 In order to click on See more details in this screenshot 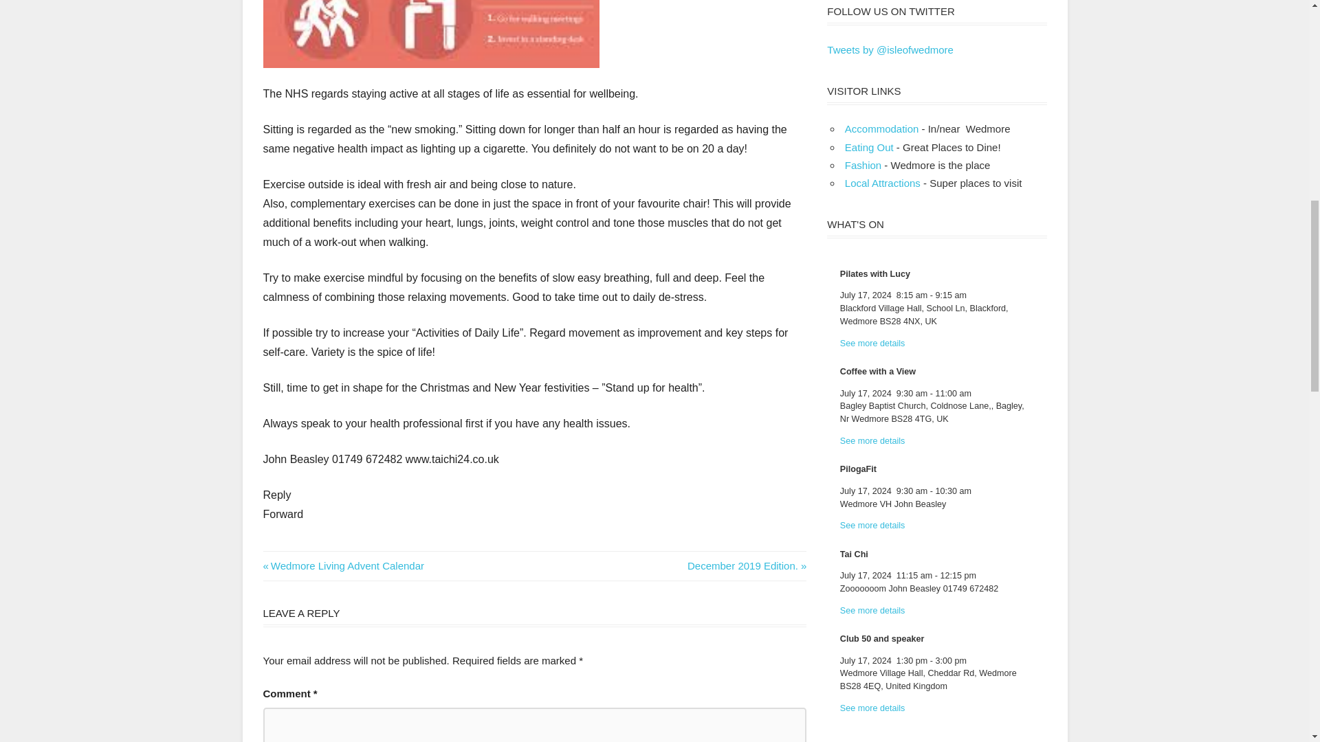, I will do `click(343, 565)`.